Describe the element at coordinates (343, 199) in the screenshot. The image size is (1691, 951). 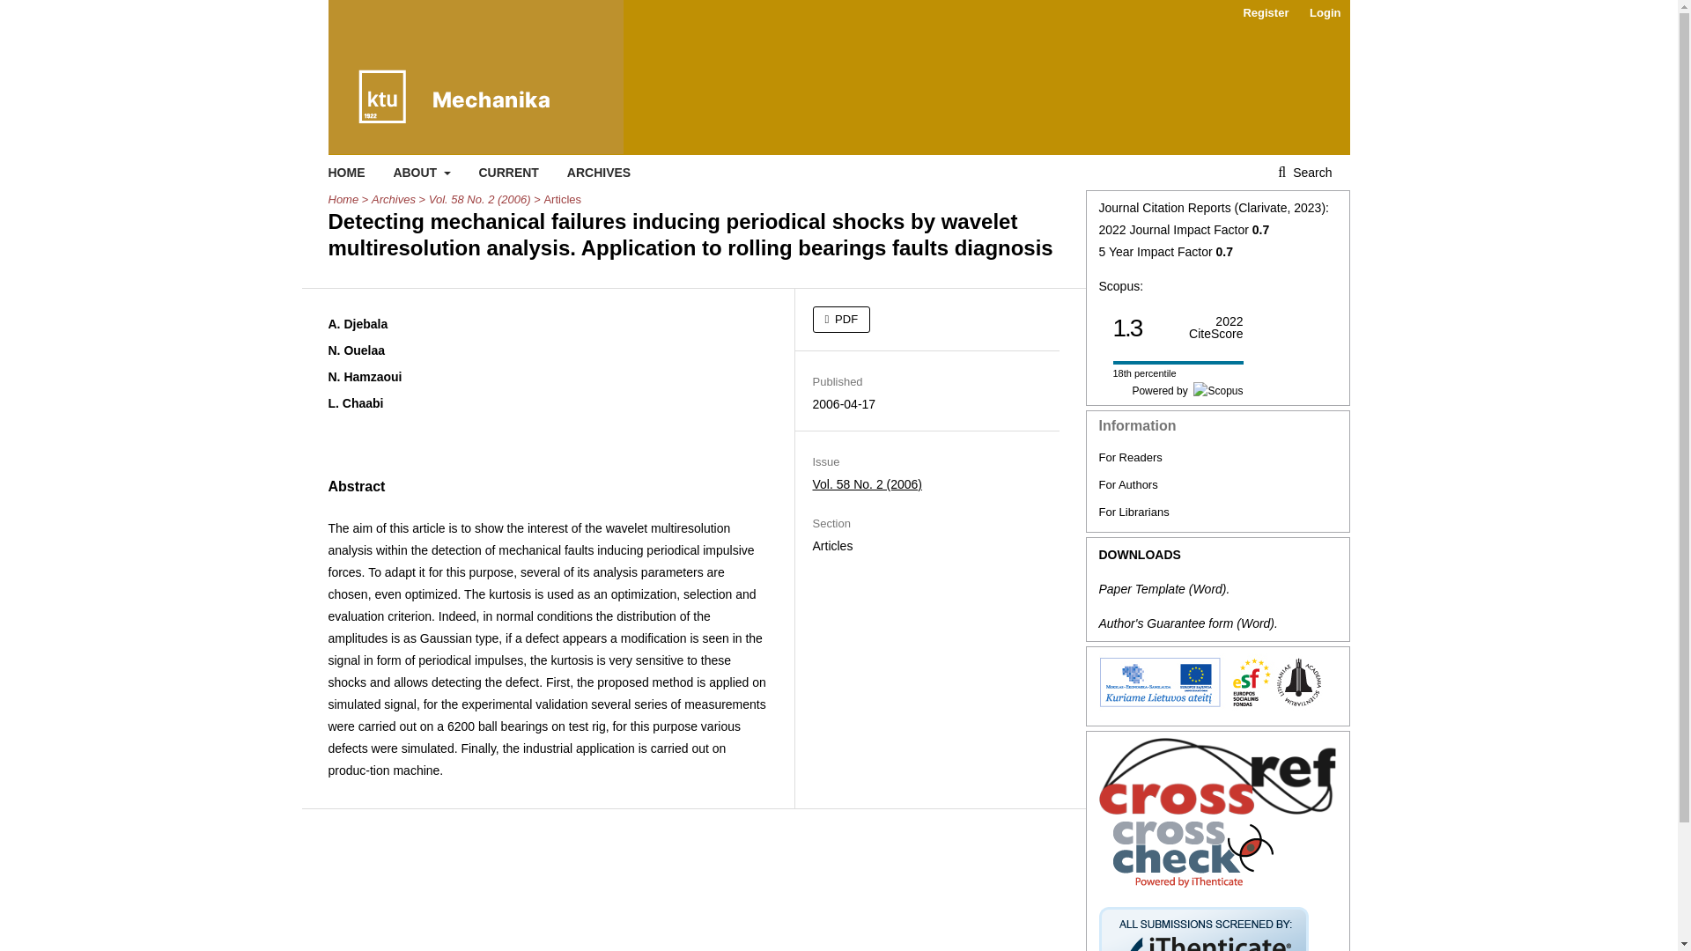
I see `Home` at that location.